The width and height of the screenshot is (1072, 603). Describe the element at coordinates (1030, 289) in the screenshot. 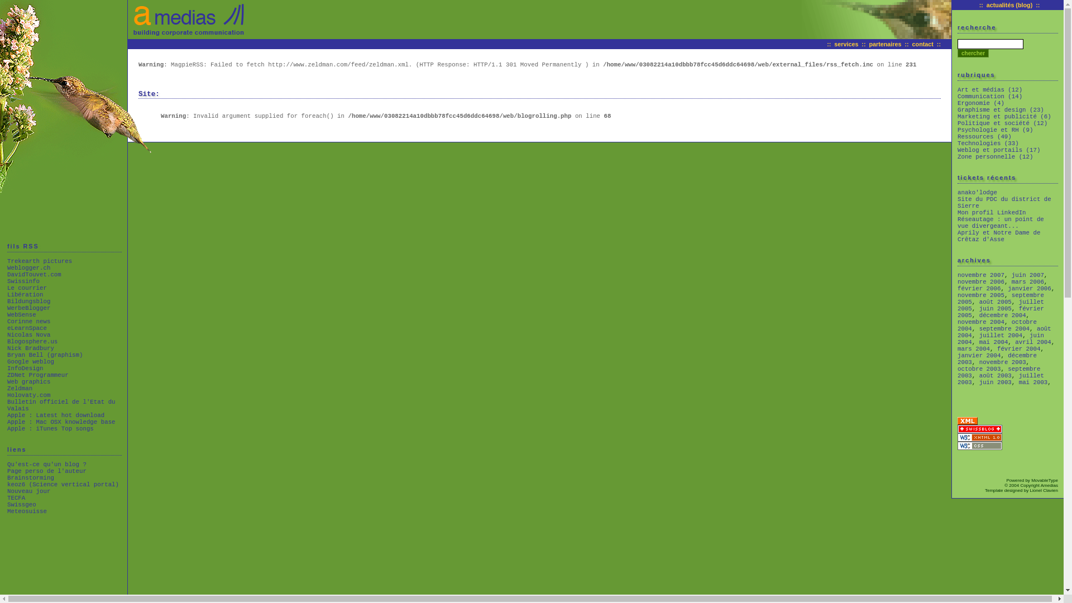

I see `janvier 2006` at that location.